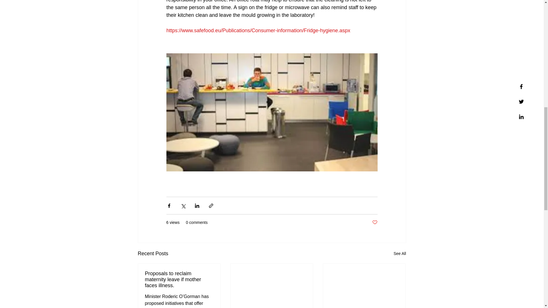  What do you see at coordinates (374, 222) in the screenshot?
I see `Post not marked as liked` at bounding box center [374, 222].